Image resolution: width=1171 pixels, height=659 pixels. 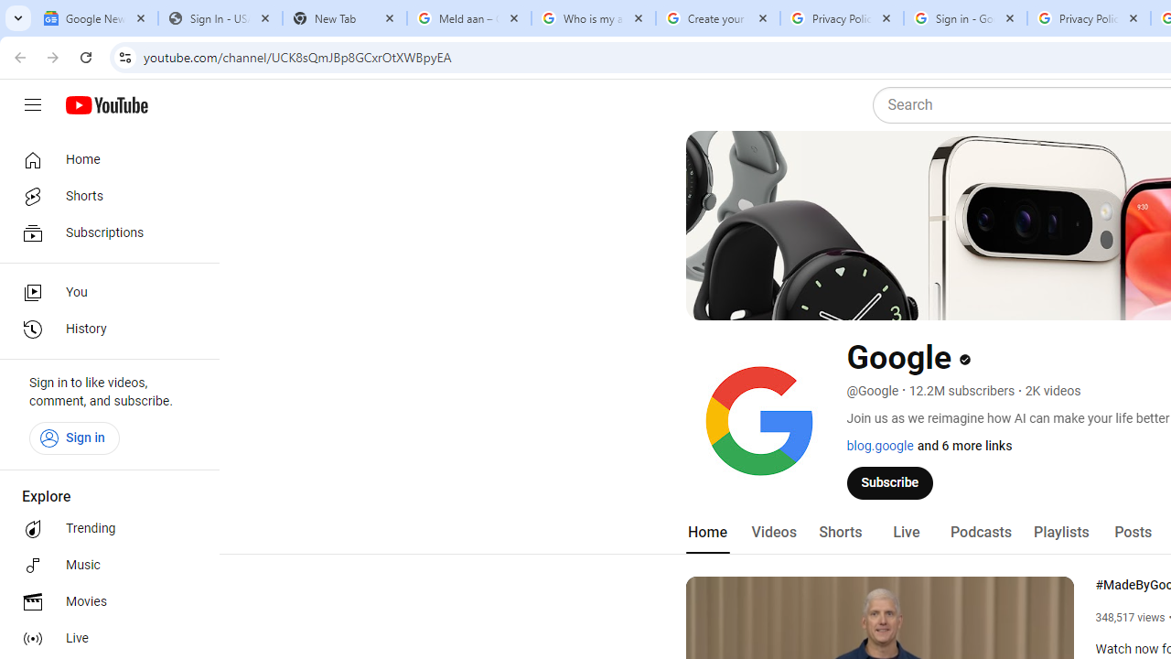 I want to click on YouTube Home, so click(x=106, y=105).